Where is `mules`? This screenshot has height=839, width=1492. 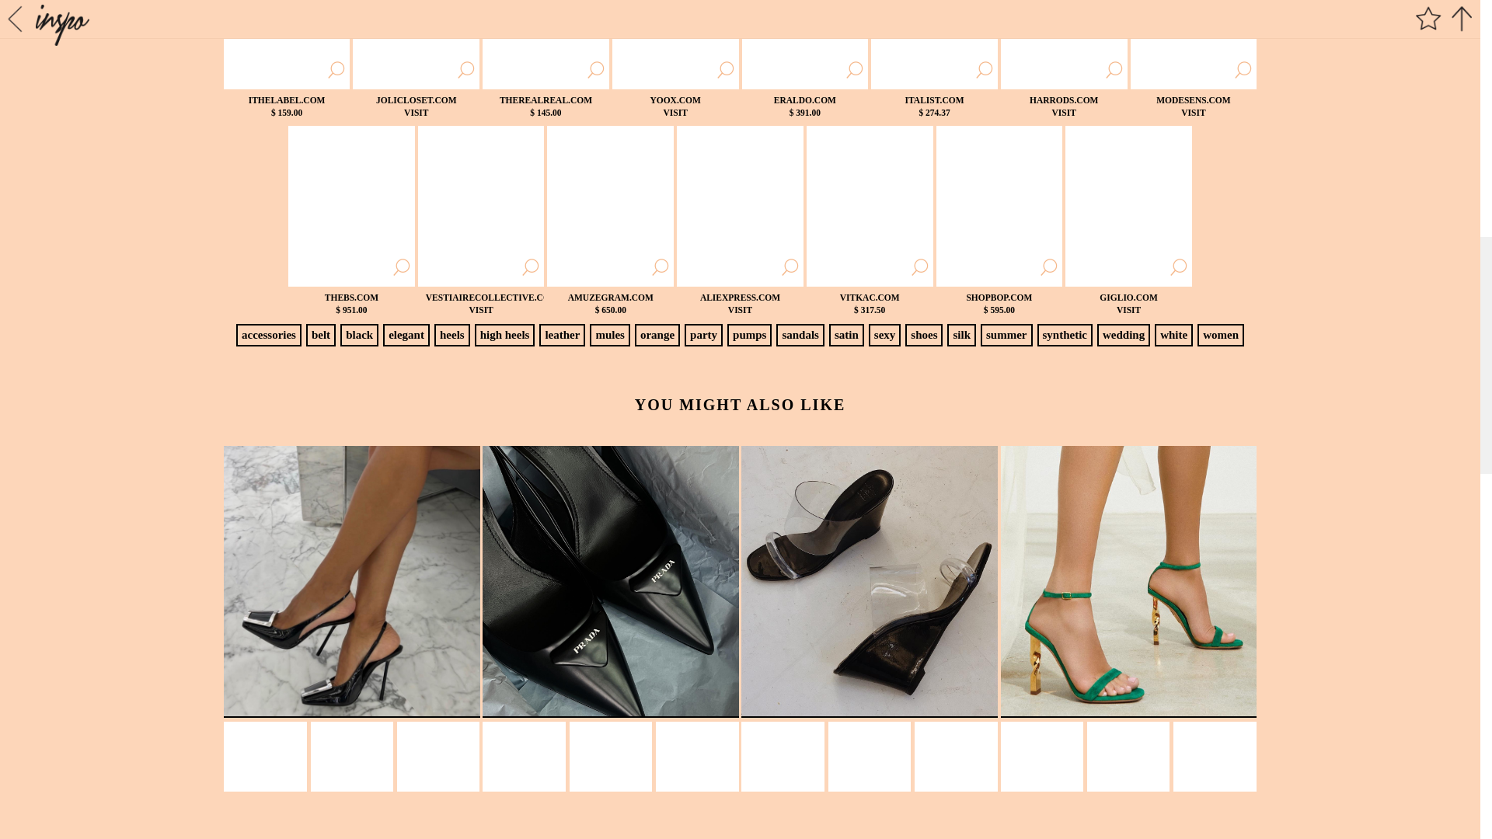 mules is located at coordinates (415, 44).